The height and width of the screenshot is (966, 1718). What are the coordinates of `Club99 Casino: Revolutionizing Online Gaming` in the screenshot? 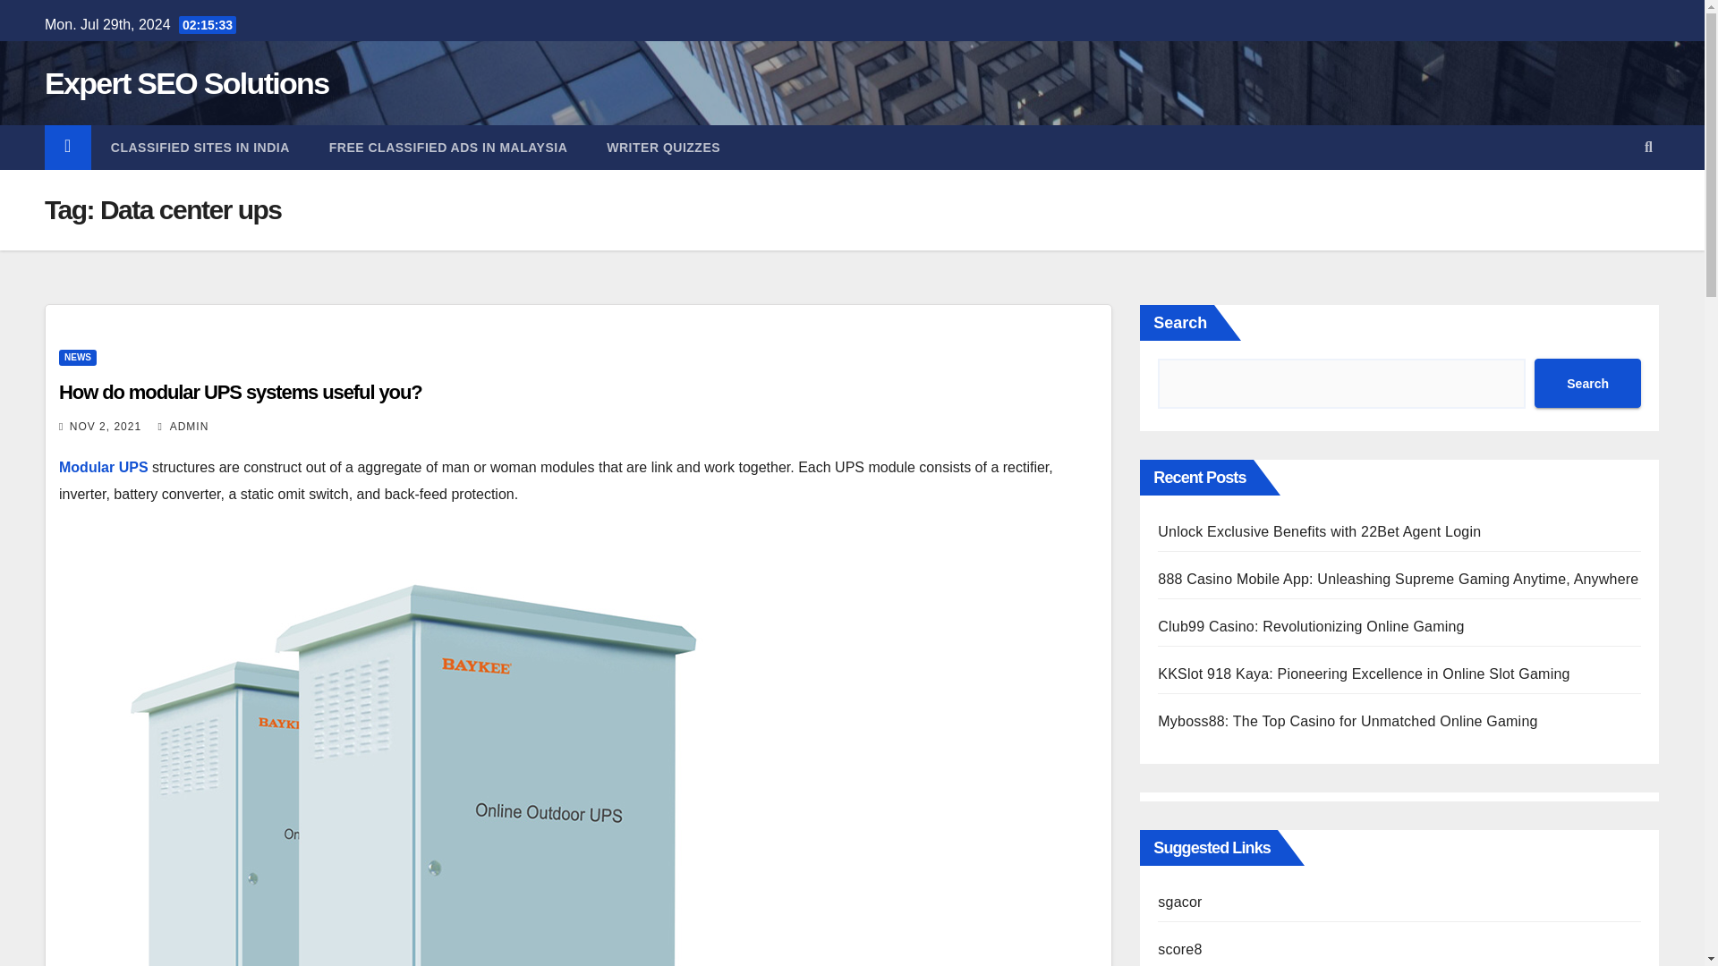 It's located at (1310, 626).